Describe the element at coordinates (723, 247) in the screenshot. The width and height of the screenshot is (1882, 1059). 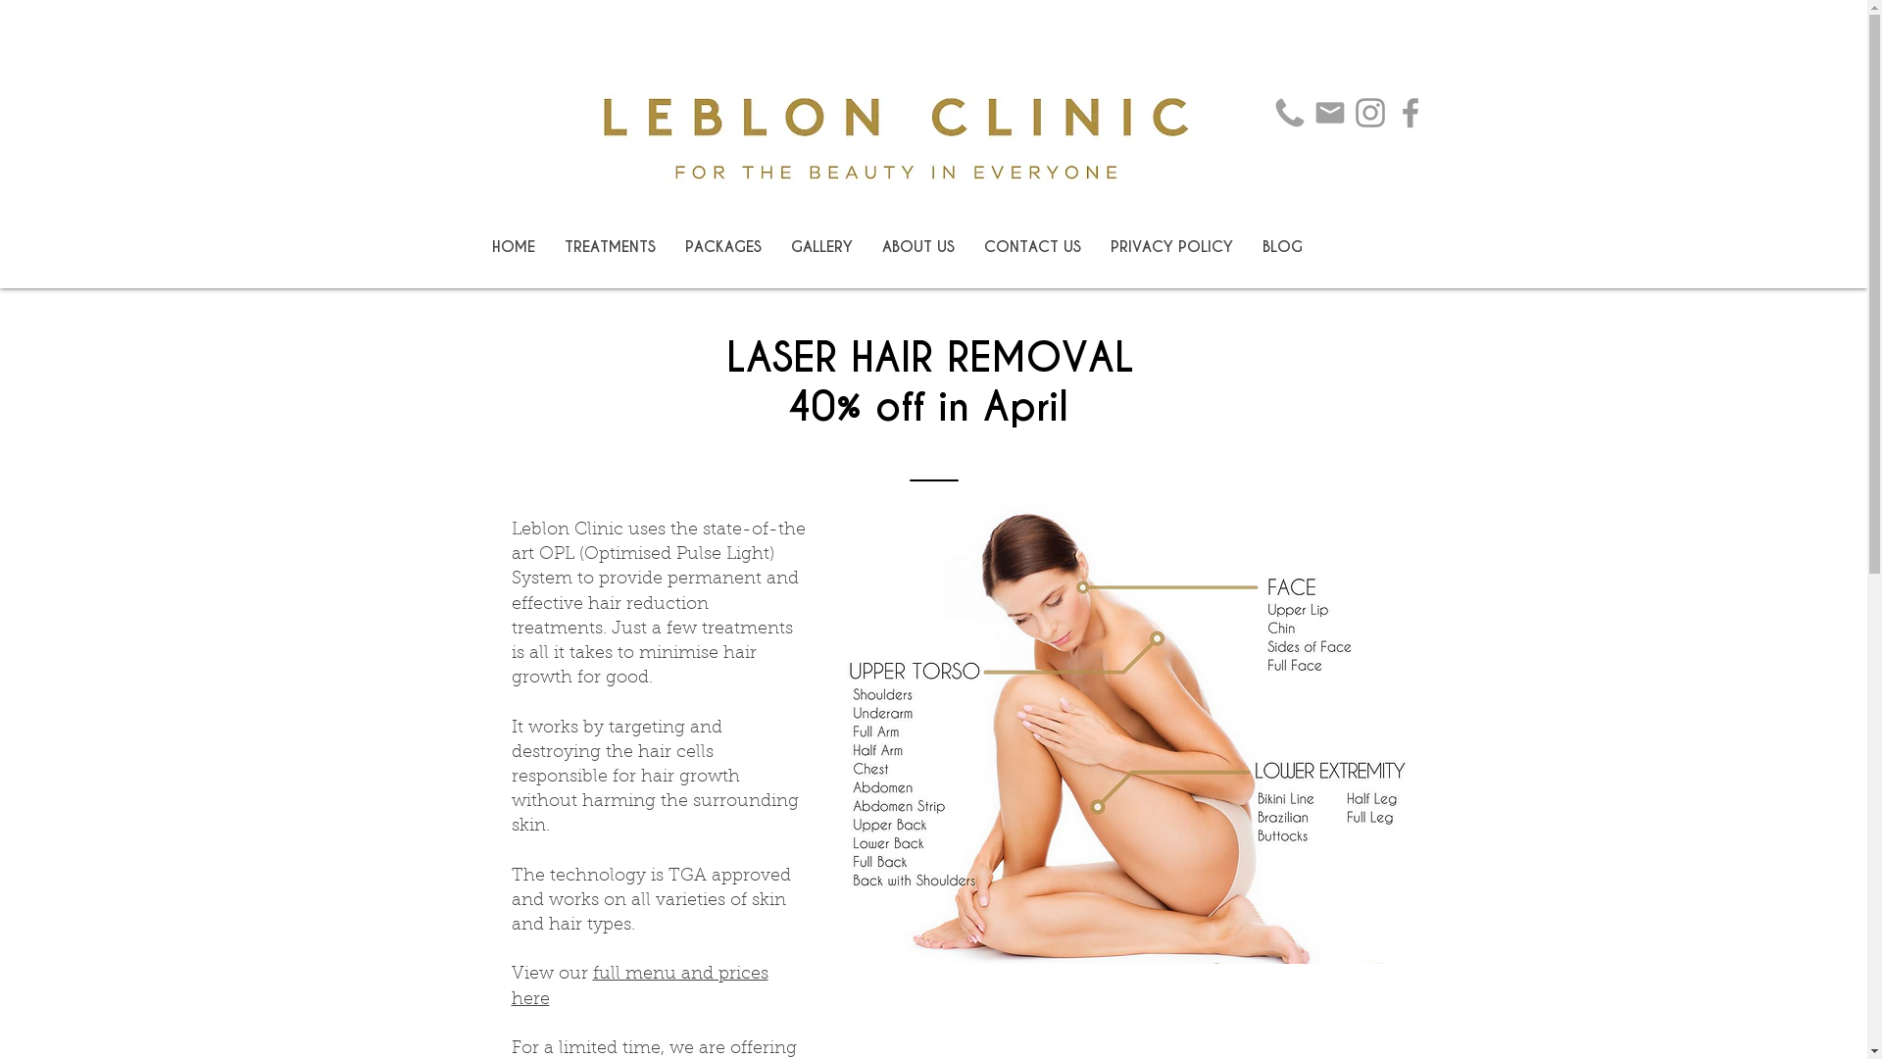
I see `PACKAGES` at that location.